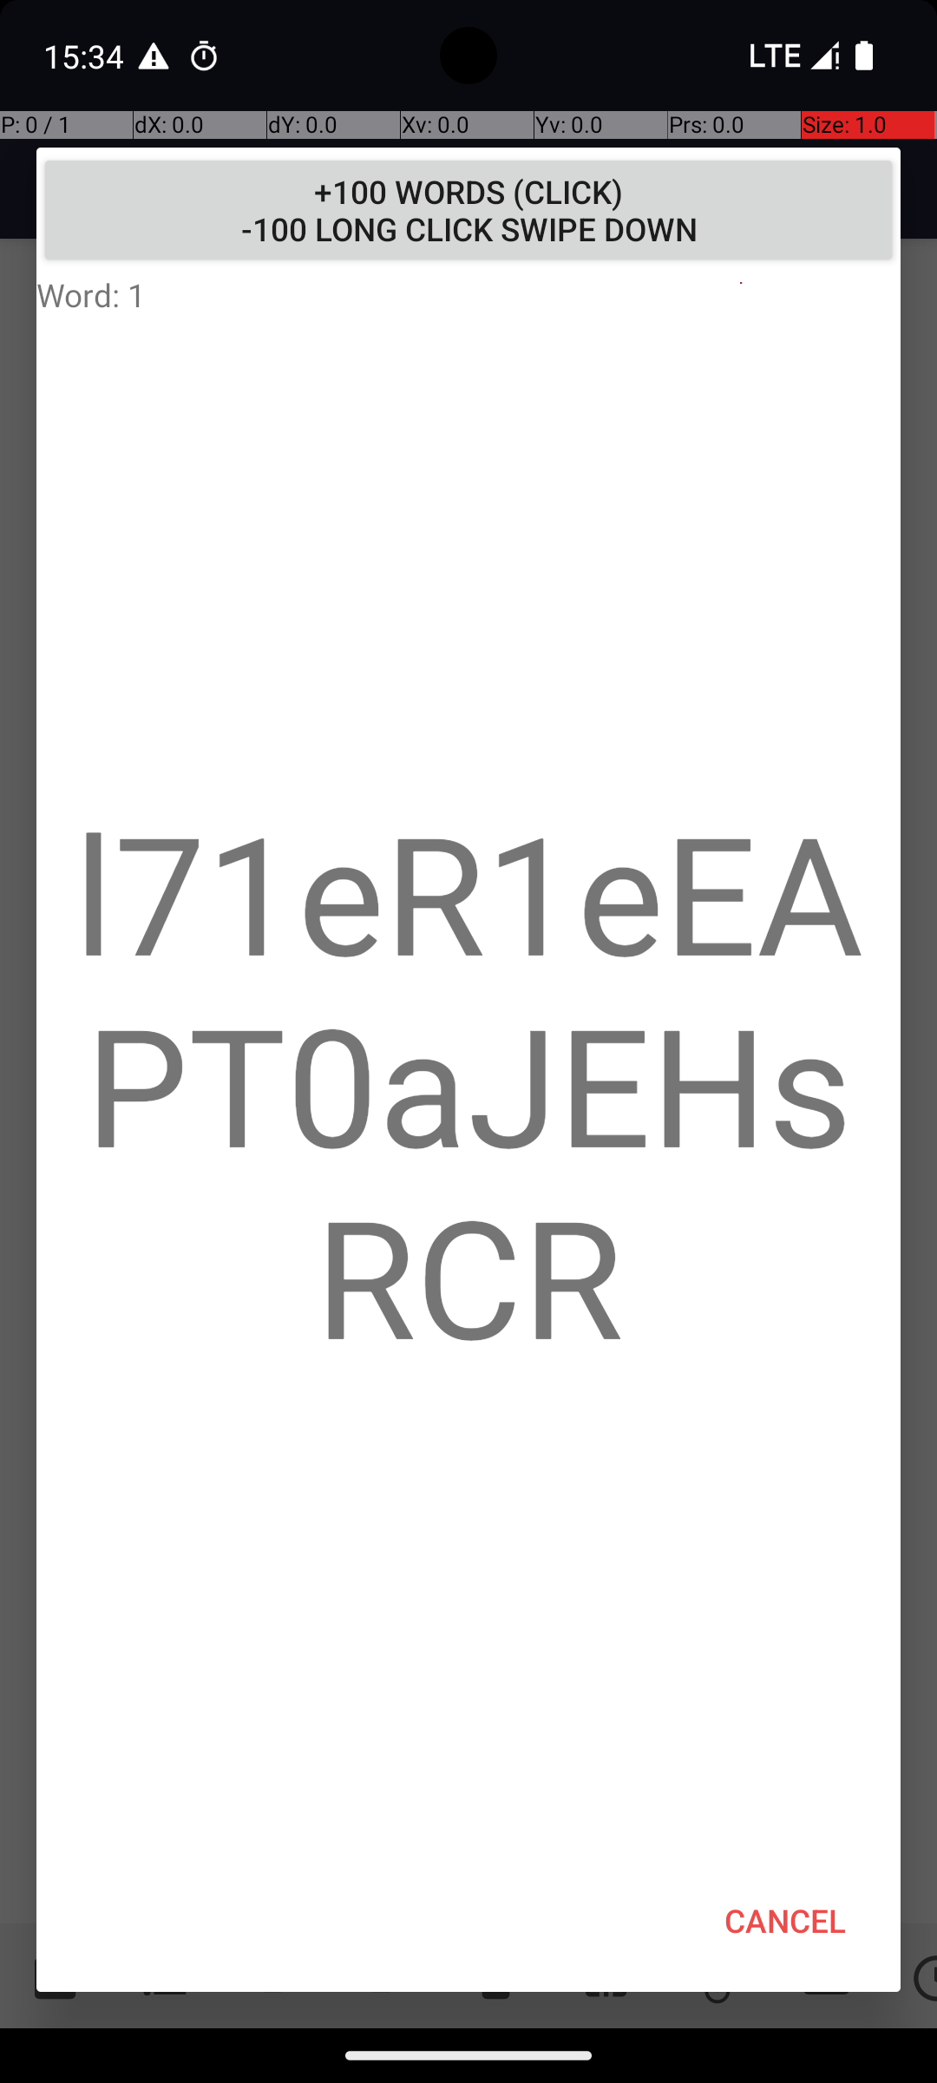 This screenshot has width=937, height=2083. Describe the element at coordinates (468, 294) in the screenshot. I see `Word: 1` at that location.